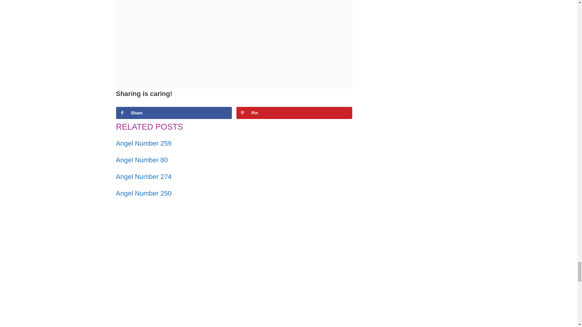 This screenshot has height=327, width=582. What do you see at coordinates (174, 113) in the screenshot?
I see `Share on Facebook` at bounding box center [174, 113].